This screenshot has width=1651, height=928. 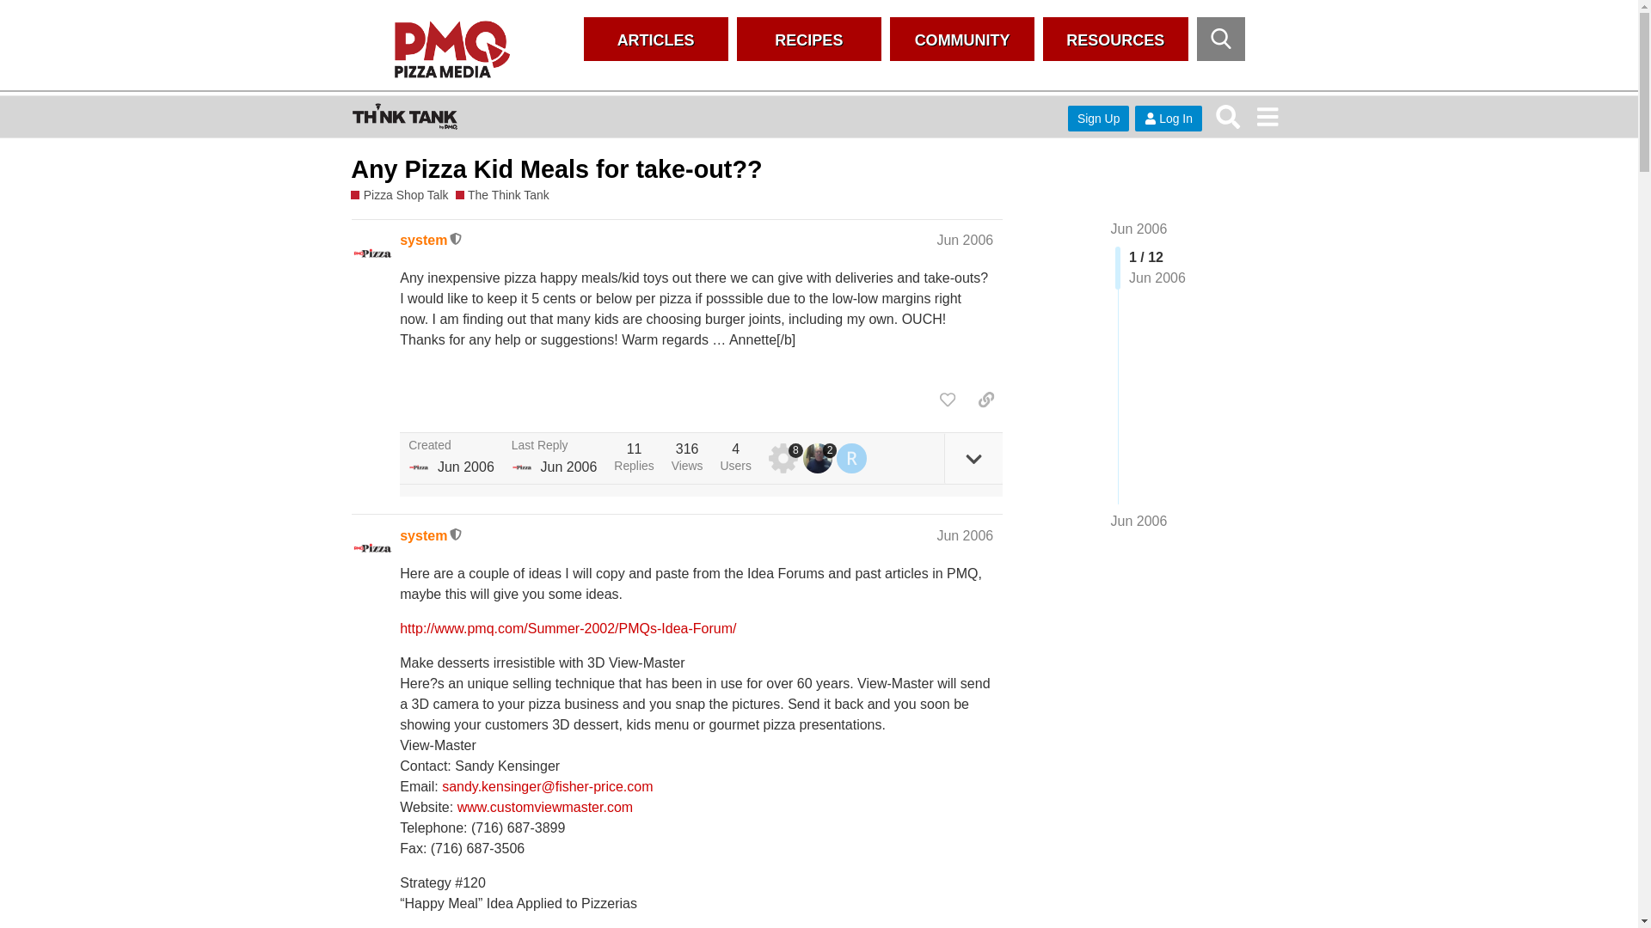 I want to click on Jump to the first post, so click(x=1139, y=229).